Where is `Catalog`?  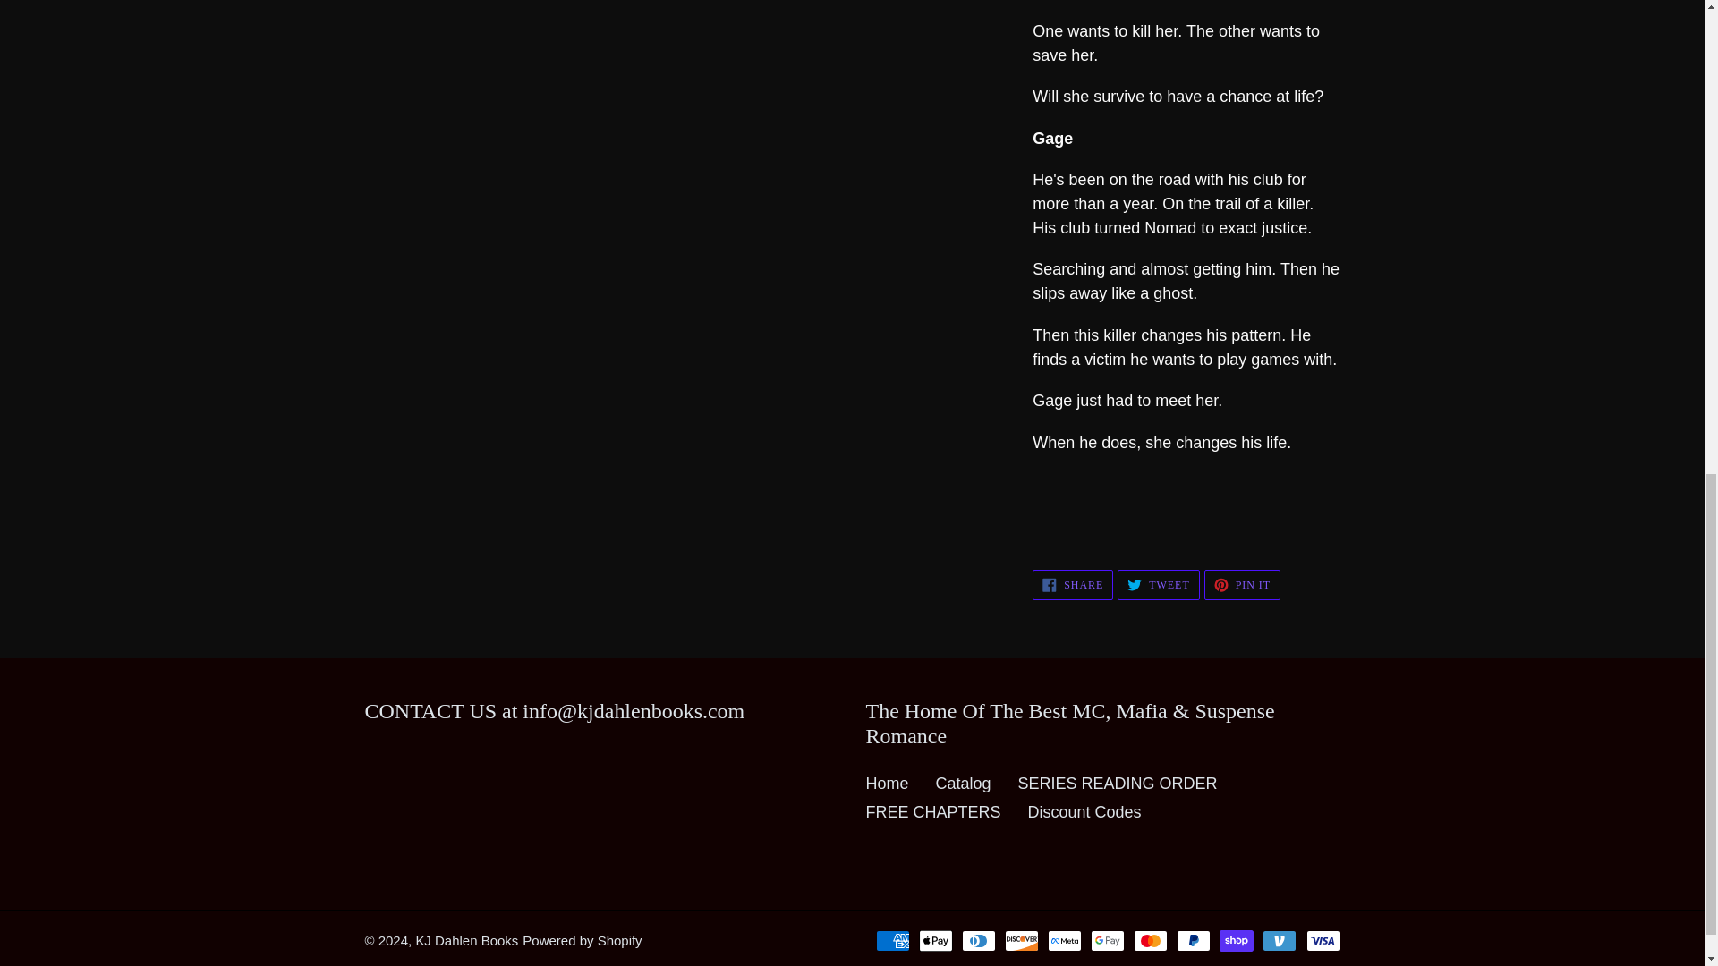
Catalog is located at coordinates (467, 940).